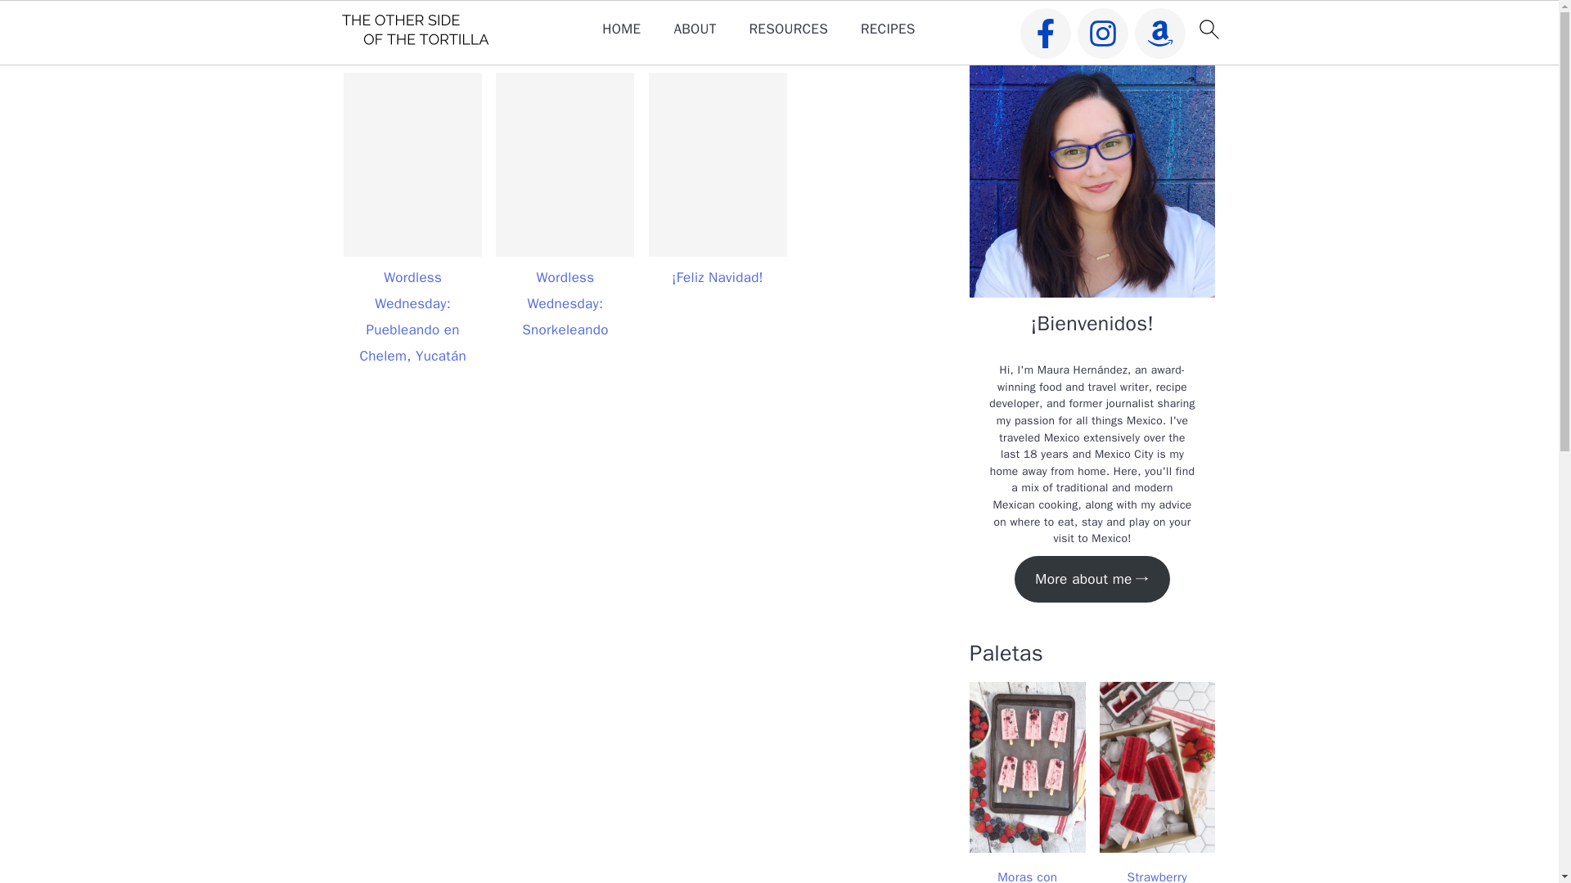 The height and width of the screenshot is (883, 1571). Describe the element at coordinates (1208, 29) in the screenshot. I see `search icon` at that location.